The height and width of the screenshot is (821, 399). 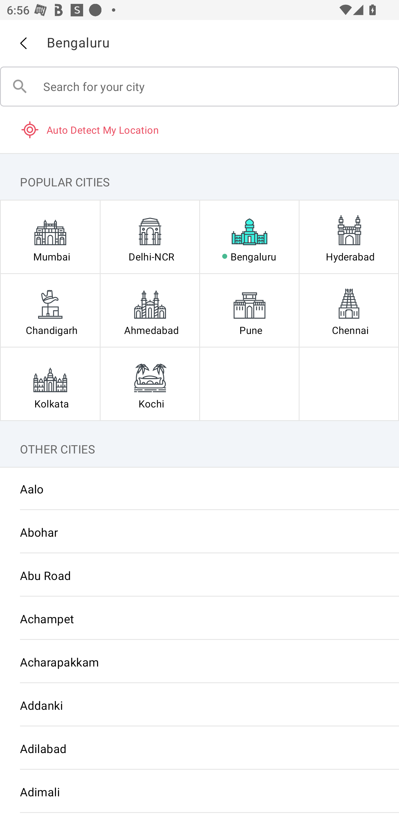 I want to click on Bengaluru, so click(x=249, y=237).